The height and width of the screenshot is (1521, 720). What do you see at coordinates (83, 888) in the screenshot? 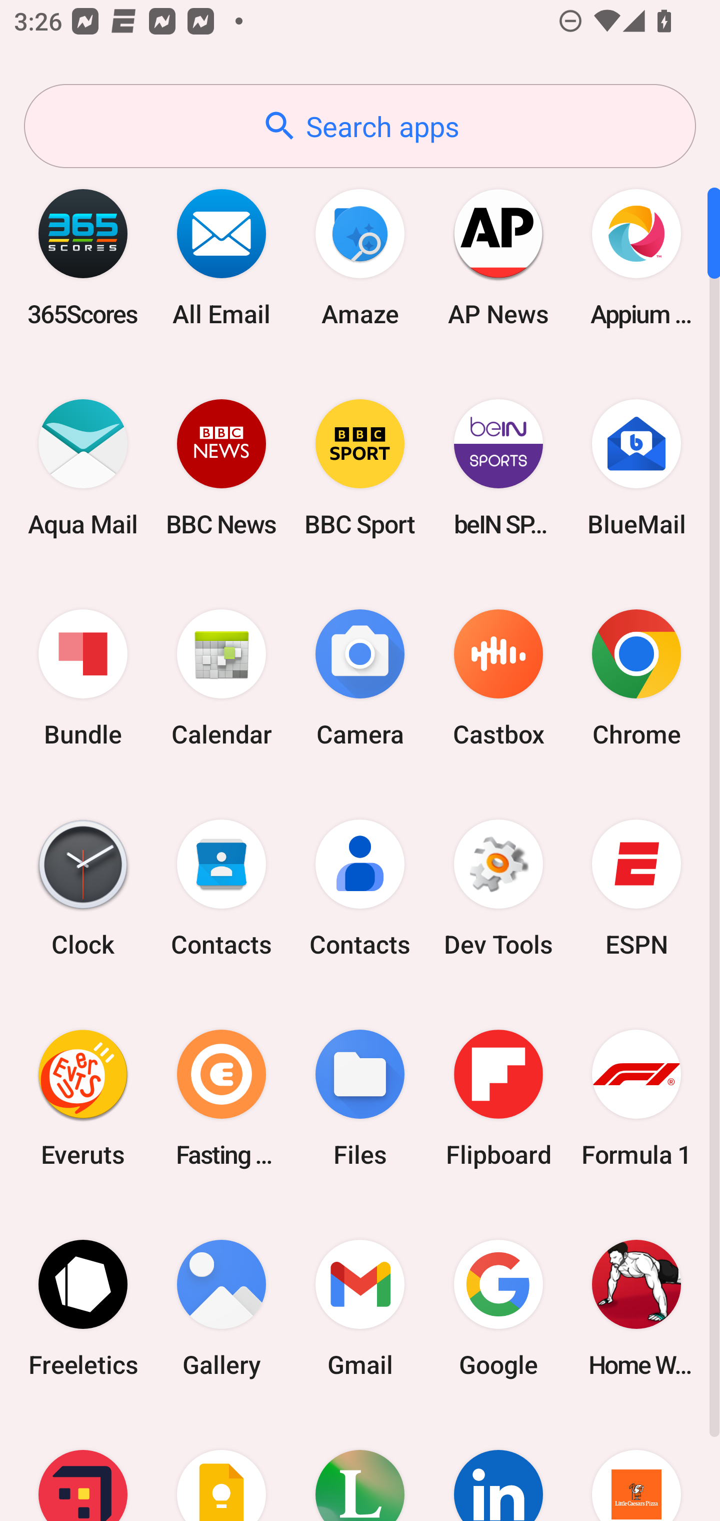
I see `Clock` at bounding box center [83, 888].